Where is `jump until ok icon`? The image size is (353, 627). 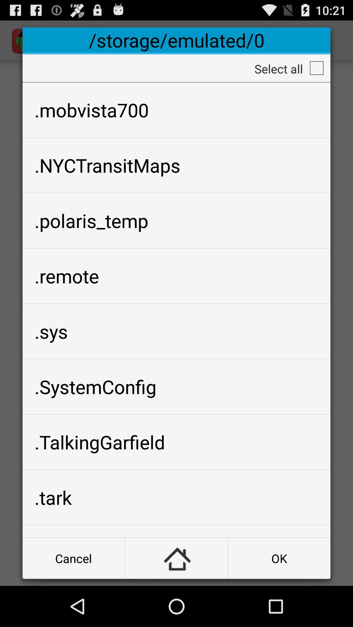
jump until ok icon is located at coordinates (279, 558).